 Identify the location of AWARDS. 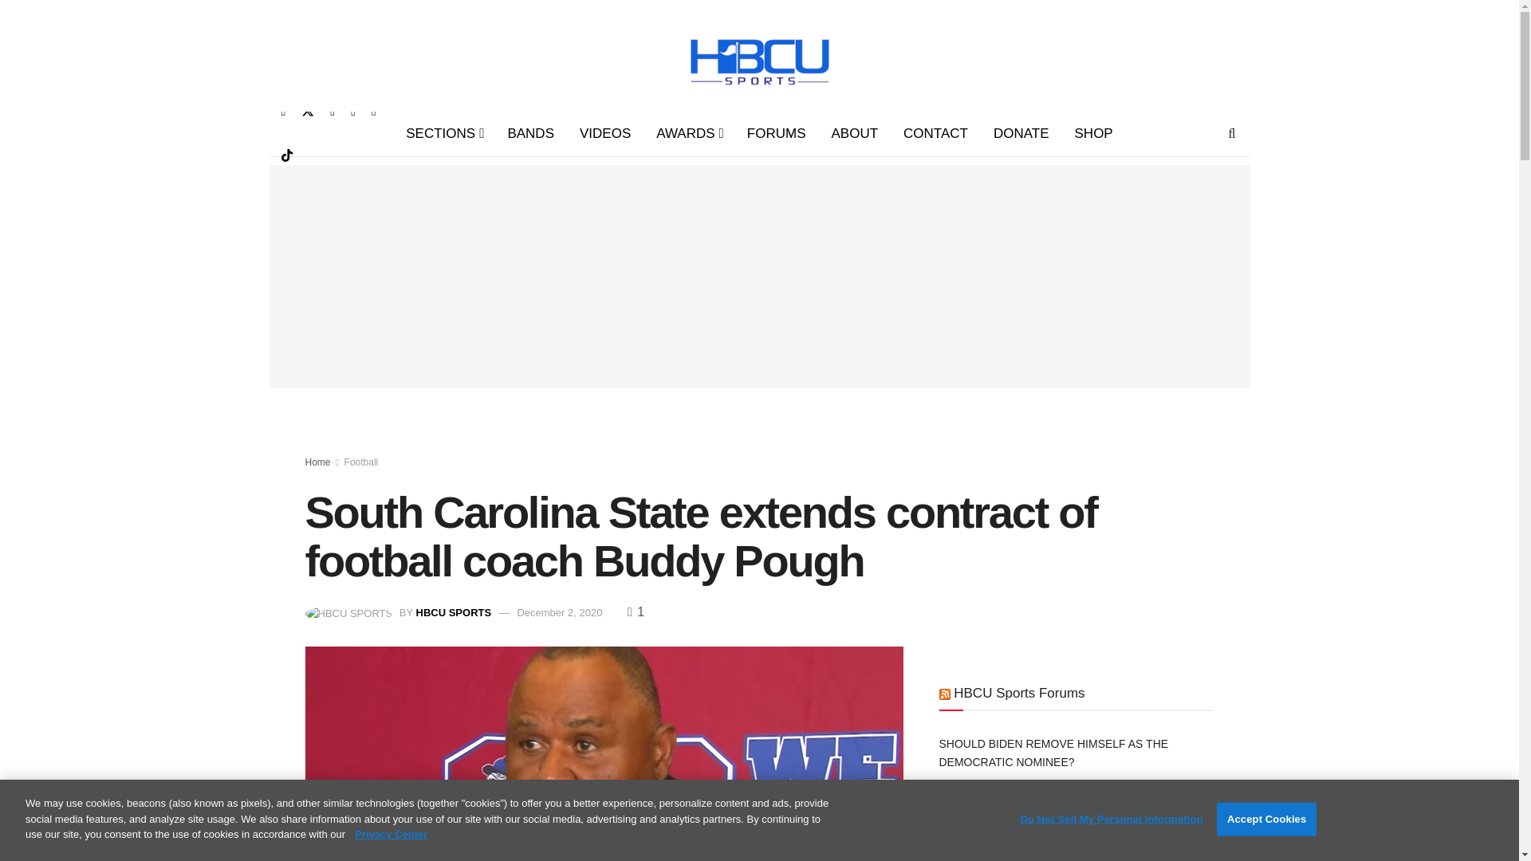
(689, 134).